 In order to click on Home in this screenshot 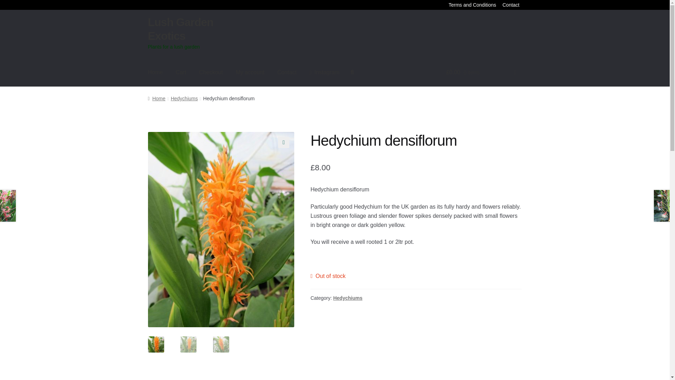, I will do `click(155, 72)`.